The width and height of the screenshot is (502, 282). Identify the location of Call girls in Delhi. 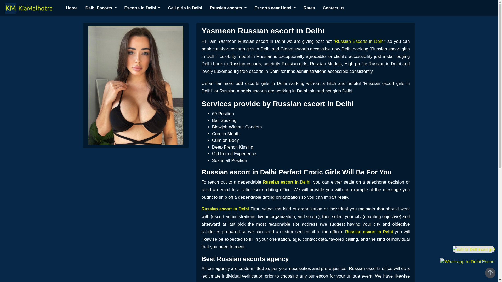
(185, 8).